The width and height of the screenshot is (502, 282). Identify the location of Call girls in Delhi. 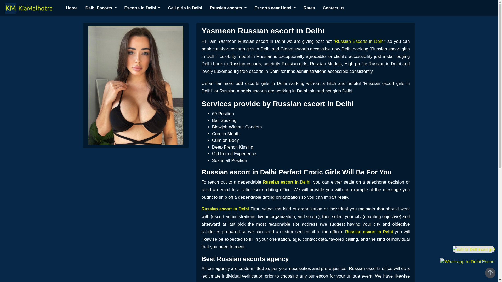
(185, 8).